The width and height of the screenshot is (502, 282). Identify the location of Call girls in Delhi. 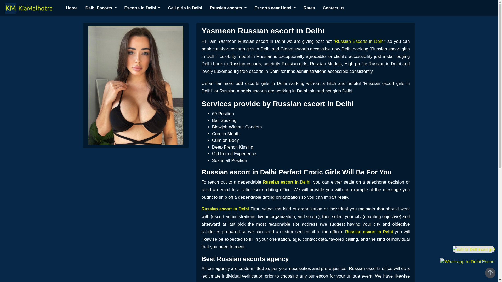
(185, 8).